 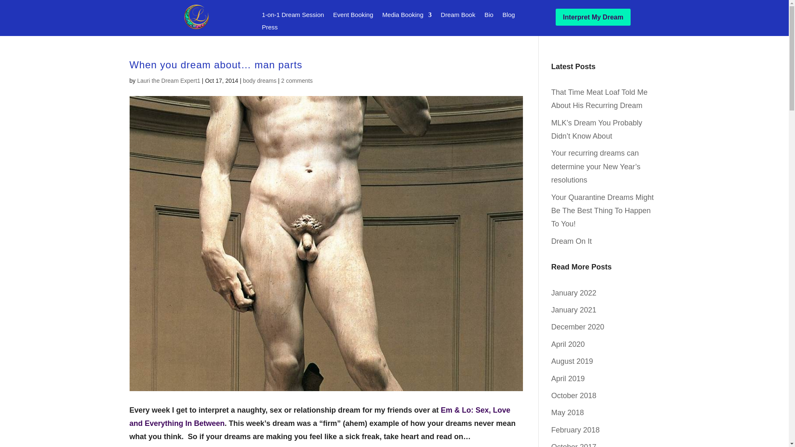 I want to click on Bio, so click(x=489, y=17).